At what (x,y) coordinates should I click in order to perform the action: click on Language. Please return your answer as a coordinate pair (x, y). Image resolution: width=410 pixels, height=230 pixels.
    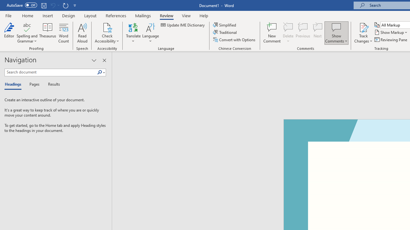
    Looking at the image, I should click on (151, 33).